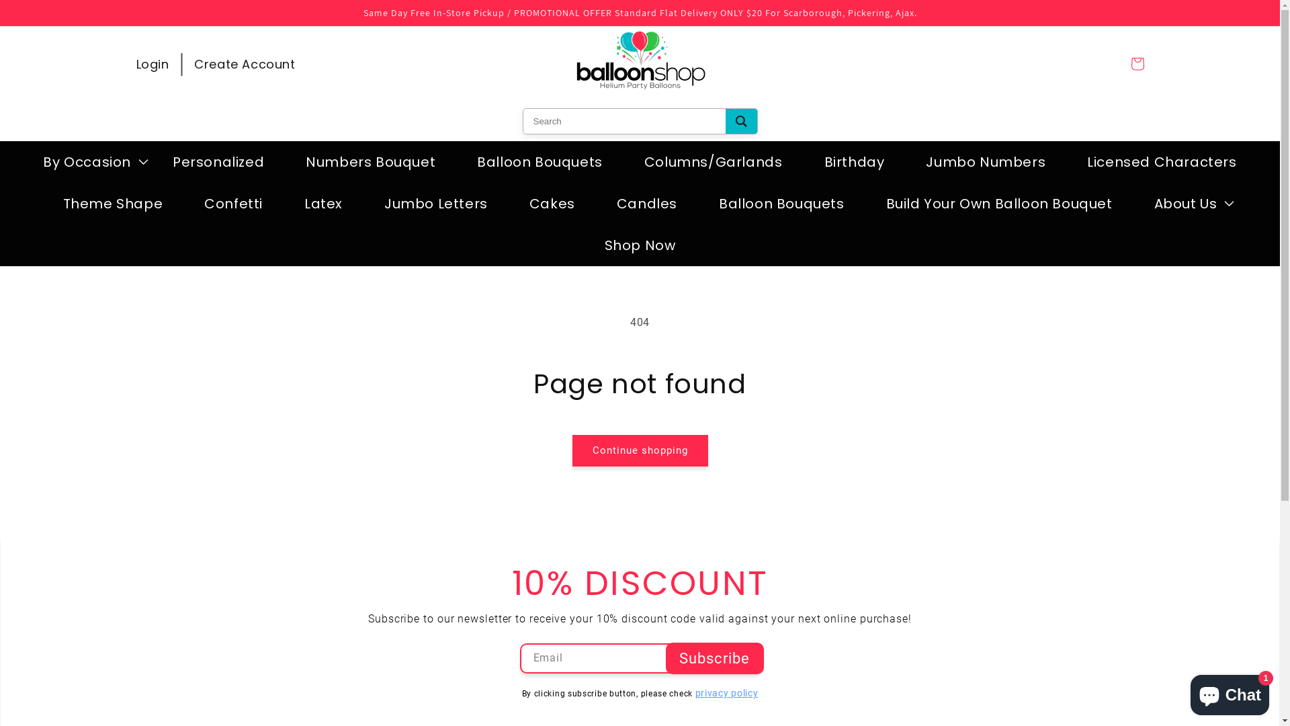 The image size is (1290, 726). What do you see at coordinates (855, 162) in the screenshot?
I see `Birthday` at bounding box center [855, 162].